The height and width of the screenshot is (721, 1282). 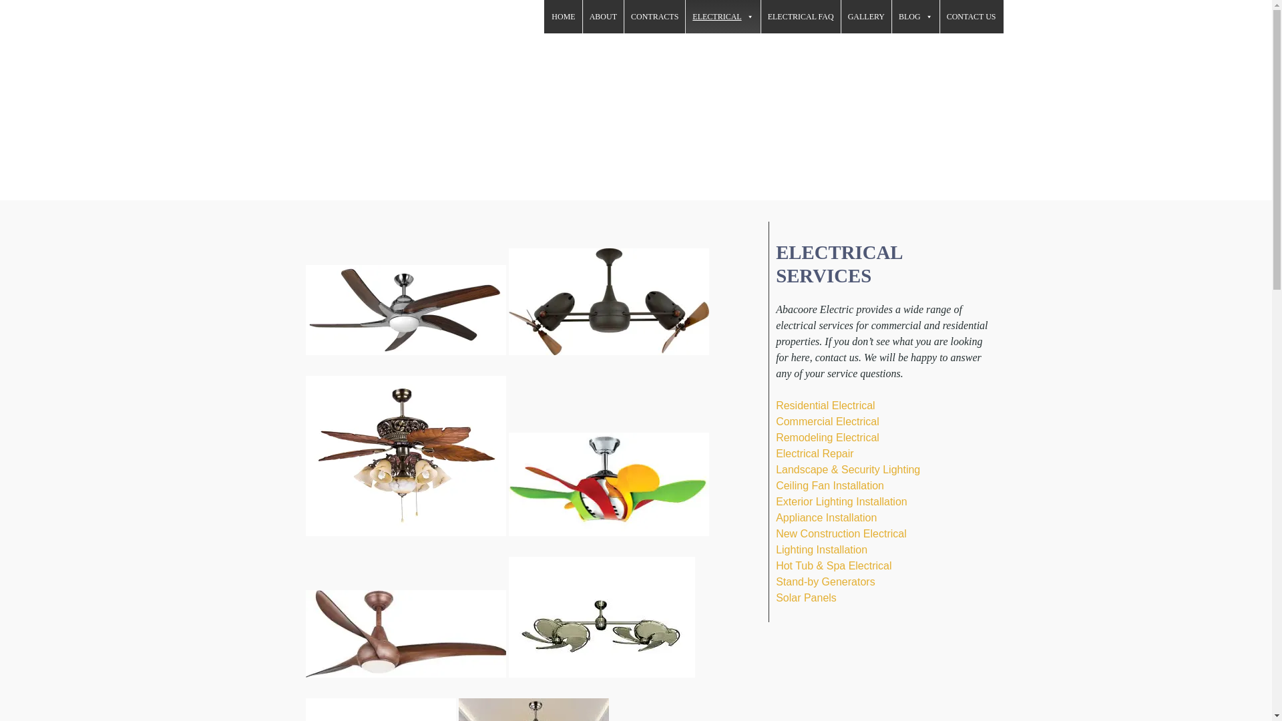 What do you see at coordinates (826, 517) in the screenshot?
I see `Appliance Installation` at bounding box center [826, 517].